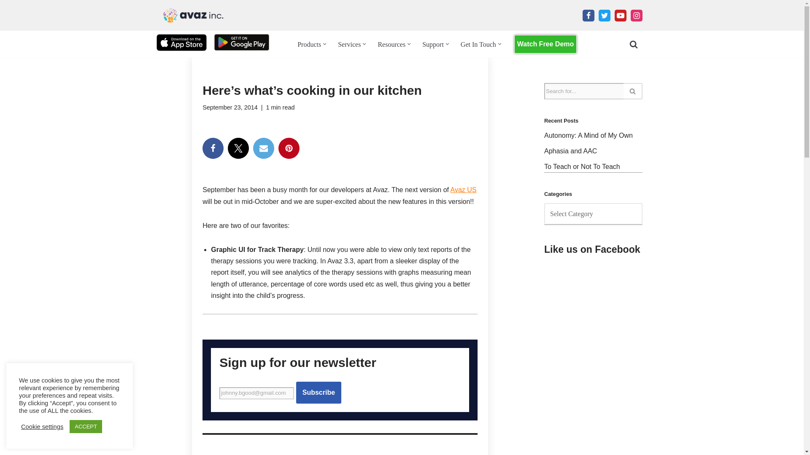  What do you see at coordinates (213, 148) in the screenshot?
I see `Facebook` at bounding box center [213, 148].